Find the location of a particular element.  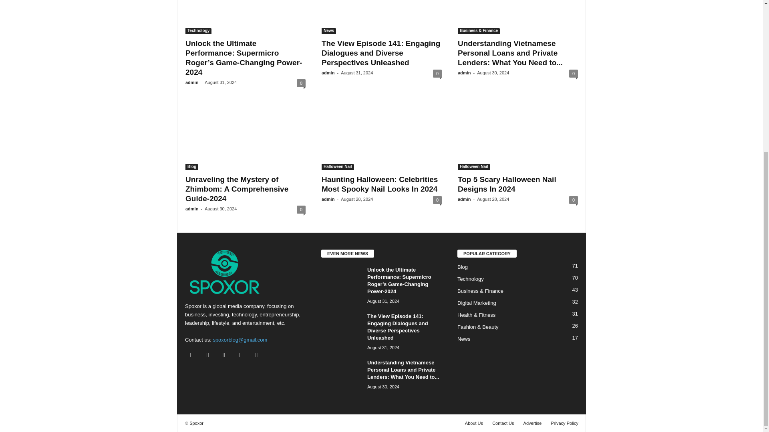

admin is located at coordinates (191, 82).